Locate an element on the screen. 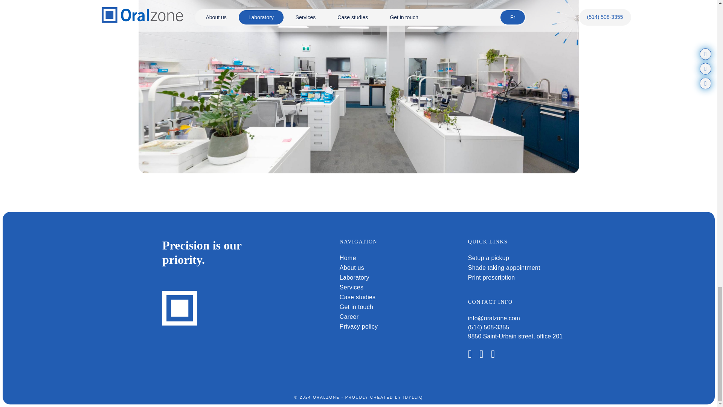 The width and height of the screenshot is (723, 407). Career is located at coordinates (349, 317).